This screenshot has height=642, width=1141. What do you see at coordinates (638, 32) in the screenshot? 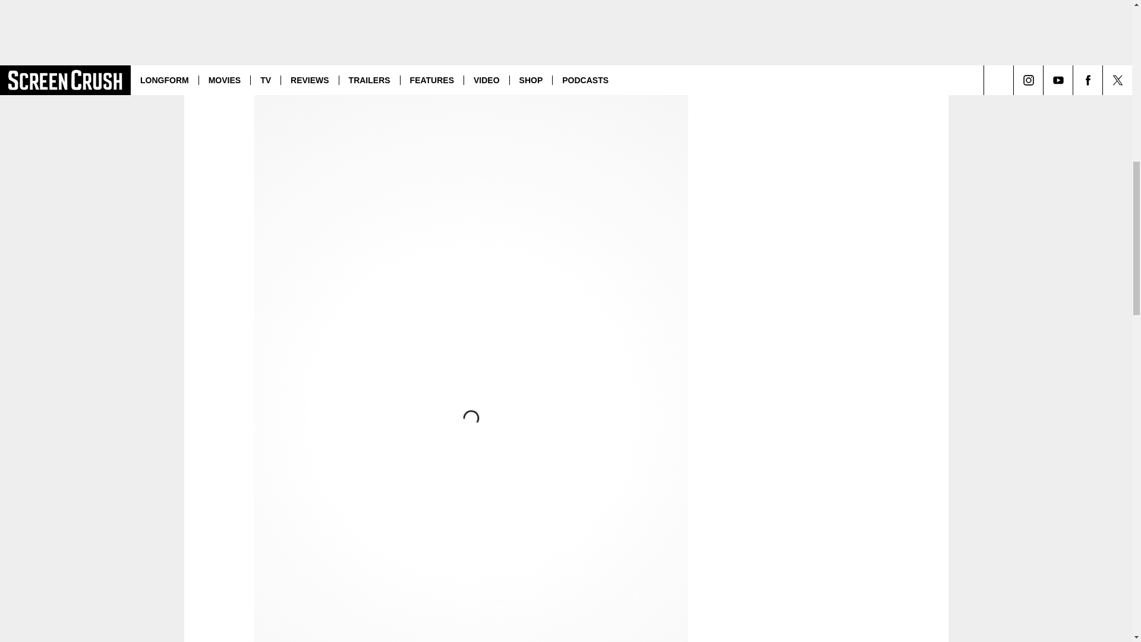
I see `Mad Men` at bounding box center [638, 32].